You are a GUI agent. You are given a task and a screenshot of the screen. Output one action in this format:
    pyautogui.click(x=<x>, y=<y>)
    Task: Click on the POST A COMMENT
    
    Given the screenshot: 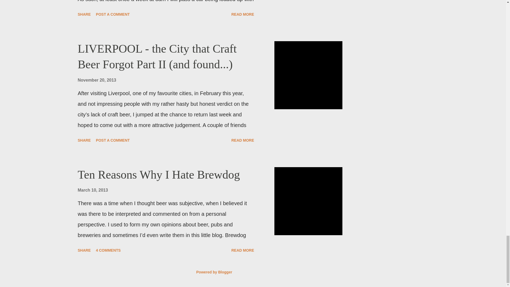 What is the action you would take?
    pyautogui.click(x=113, y=14)
    